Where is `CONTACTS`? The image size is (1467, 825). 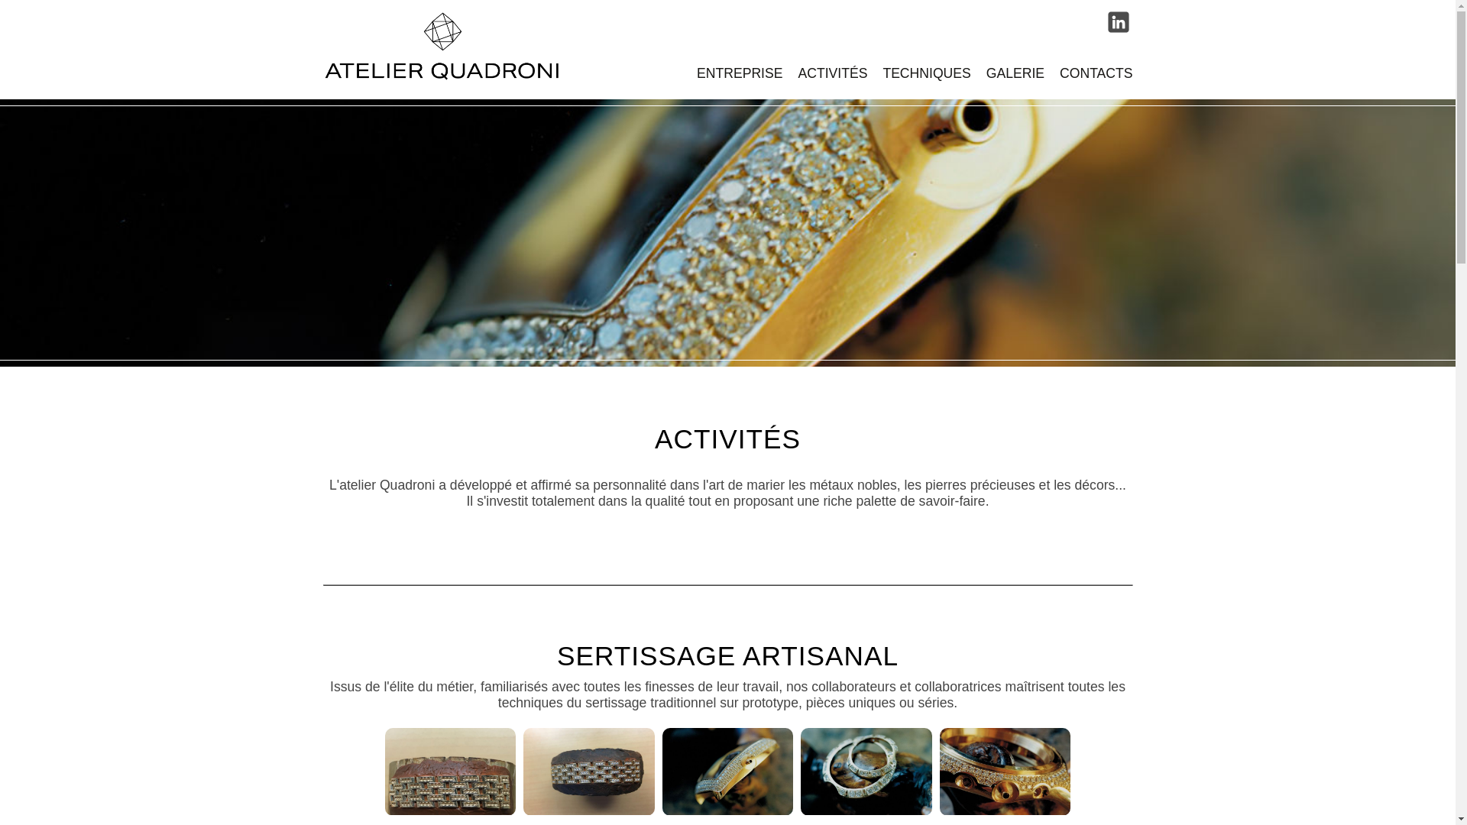 CONTACTS is located at coordinates (1096, 73).